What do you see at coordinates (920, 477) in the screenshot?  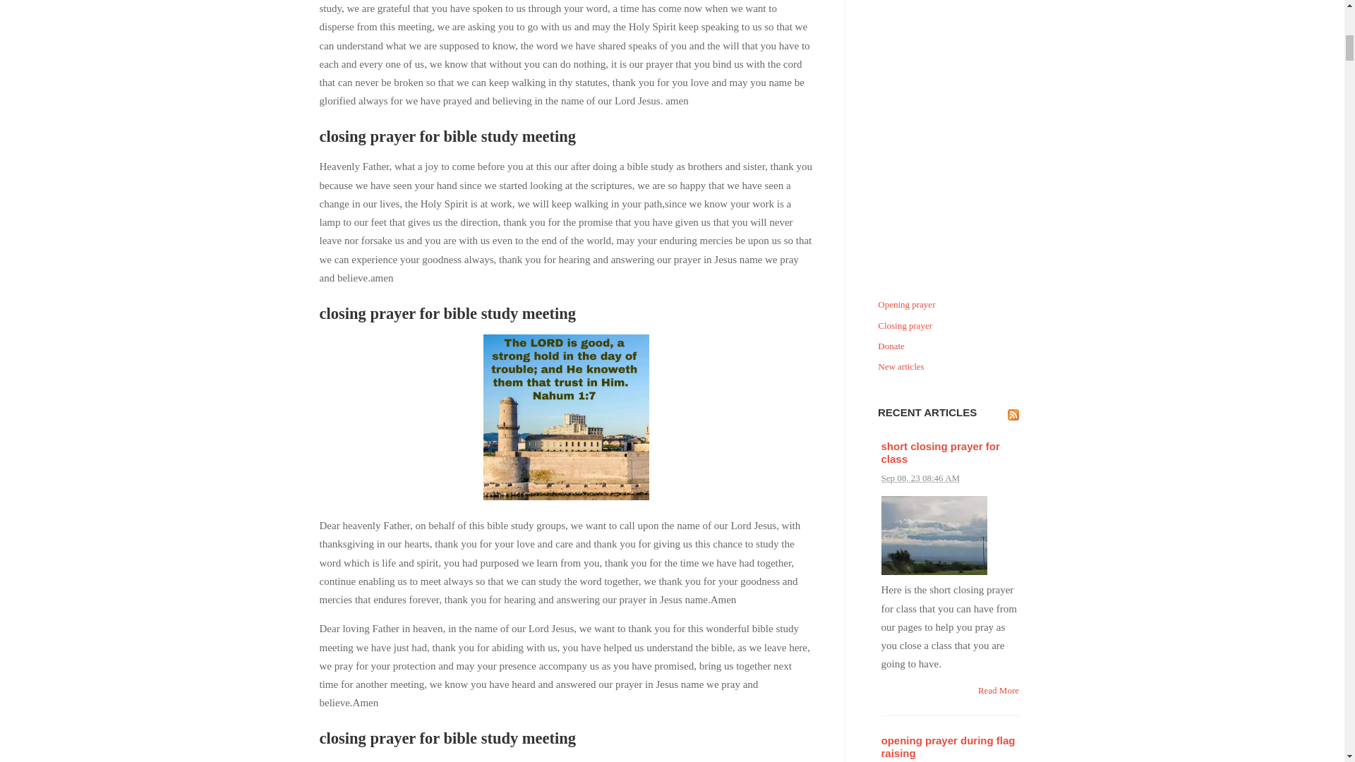 I see `2023-09-08T08:46:21-0400` at bounding box center [920, 477].